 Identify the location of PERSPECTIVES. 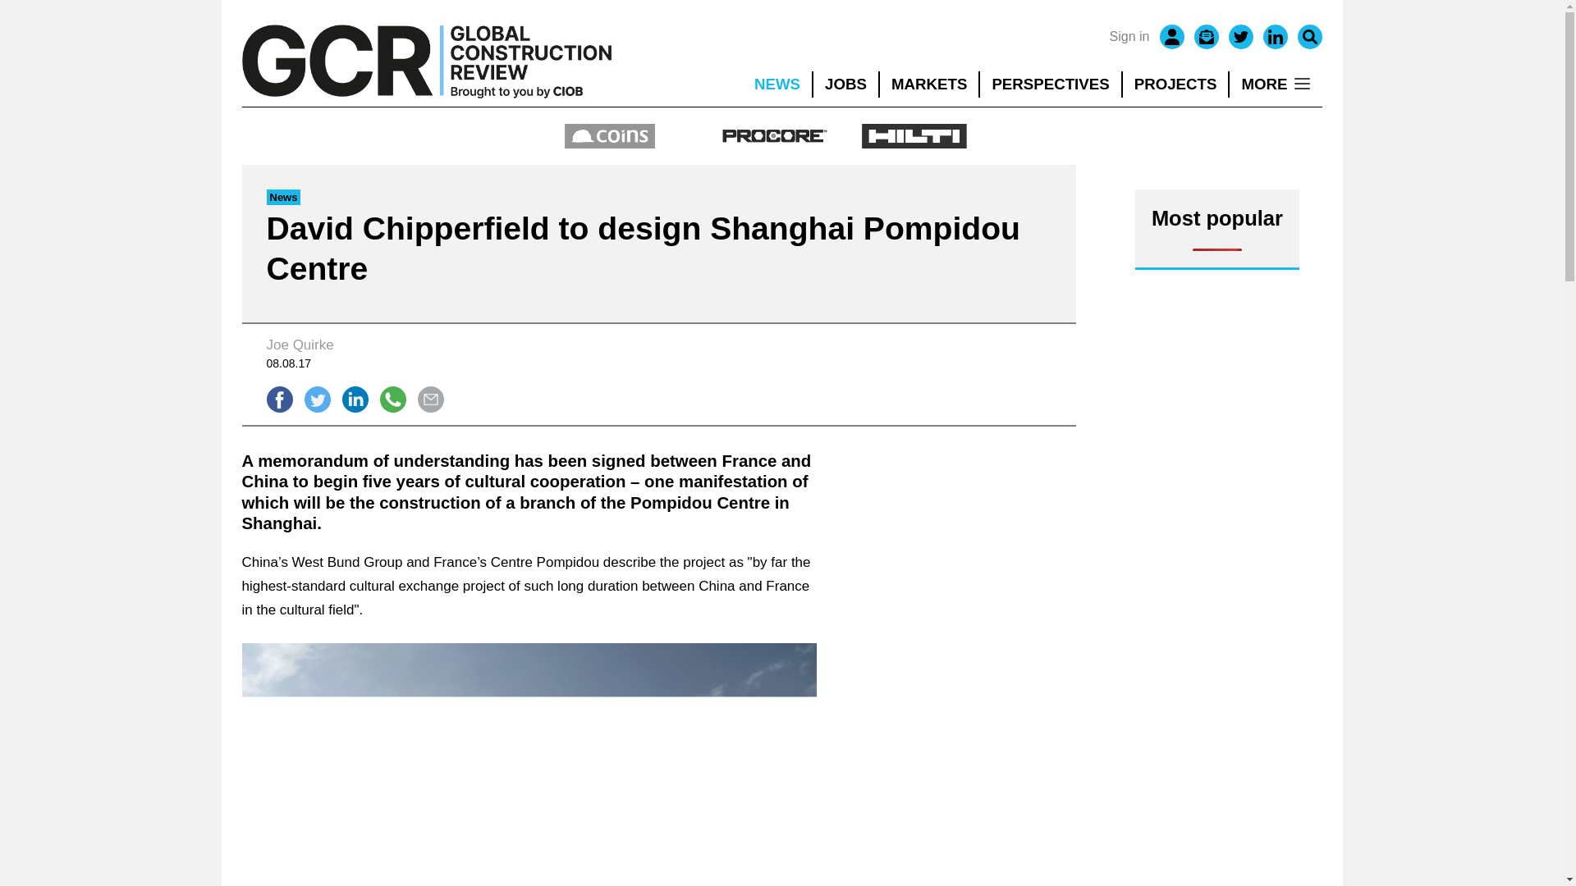
(1051, 84).